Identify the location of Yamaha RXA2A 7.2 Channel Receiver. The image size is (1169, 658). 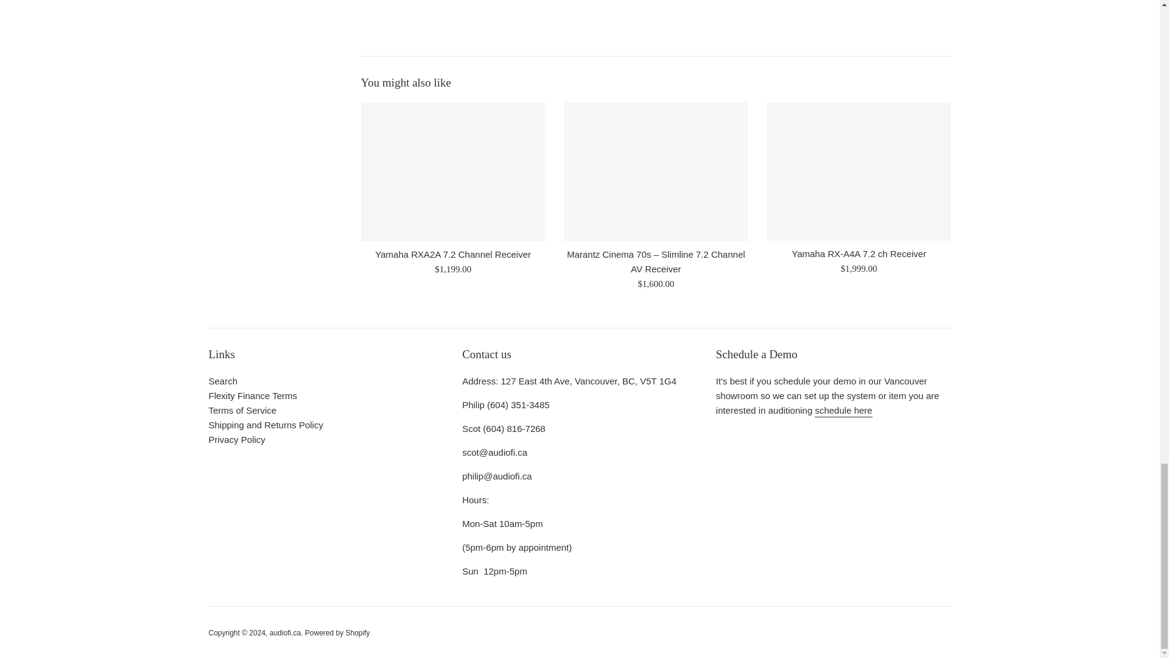
(452, 172).